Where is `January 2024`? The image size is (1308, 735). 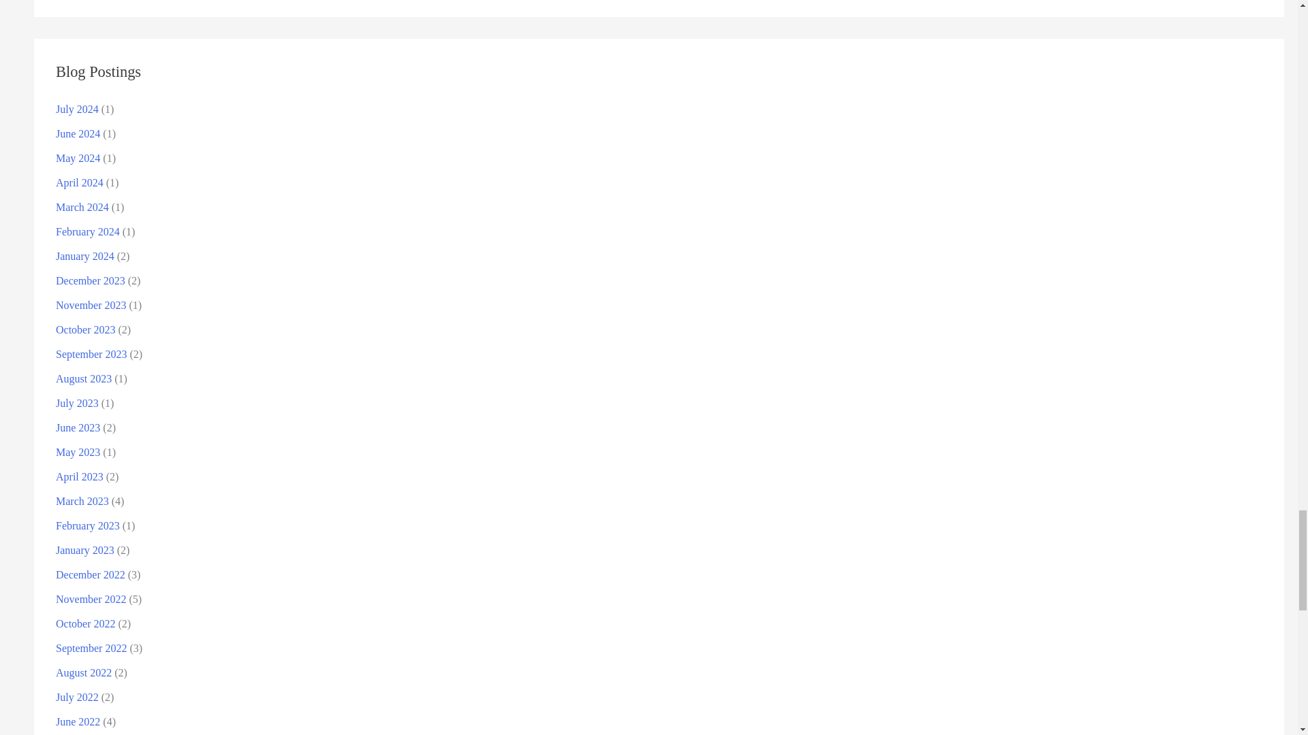
January 2024 is located at coordinates (85, 256).